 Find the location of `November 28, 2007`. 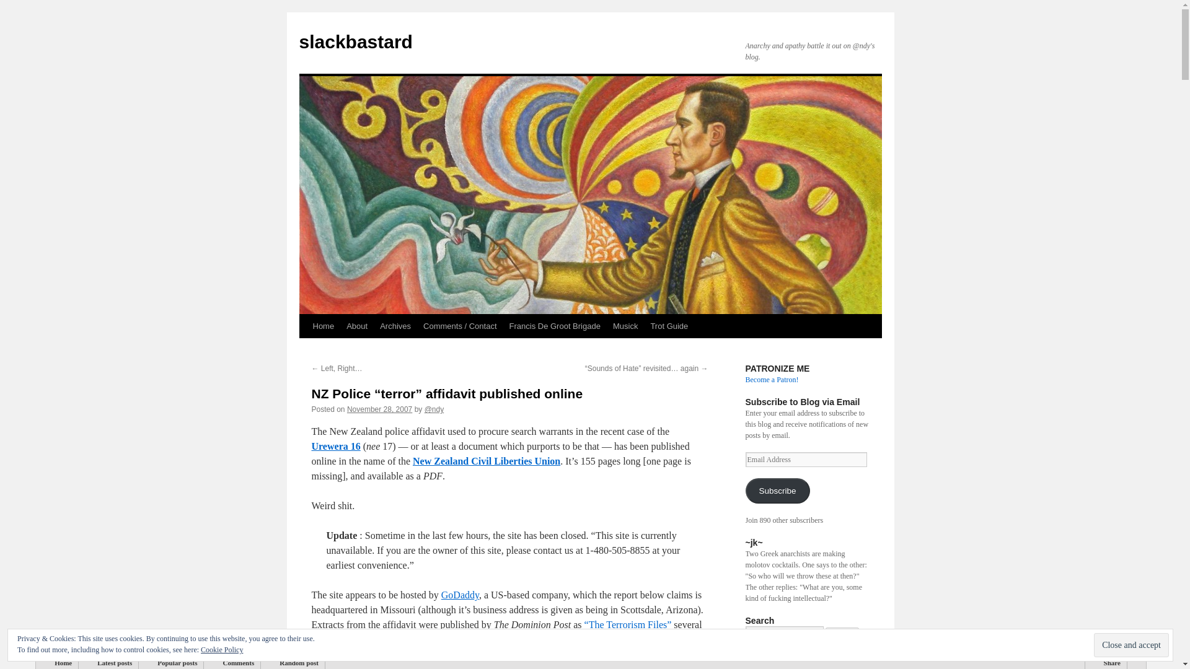

November 28, 2007 is located at coordinates (379, 409).